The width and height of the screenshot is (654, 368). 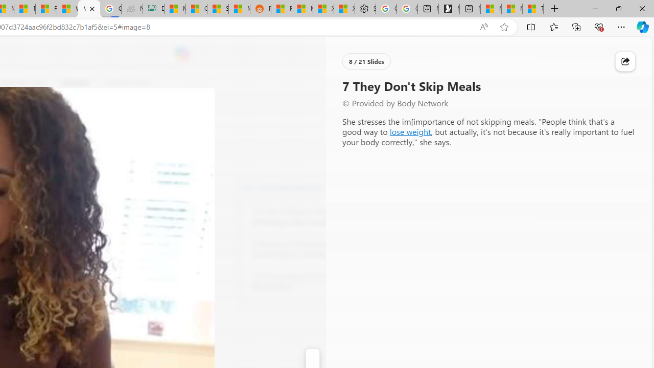 I want to click on Navy Quest, so click(x=132, y=9).